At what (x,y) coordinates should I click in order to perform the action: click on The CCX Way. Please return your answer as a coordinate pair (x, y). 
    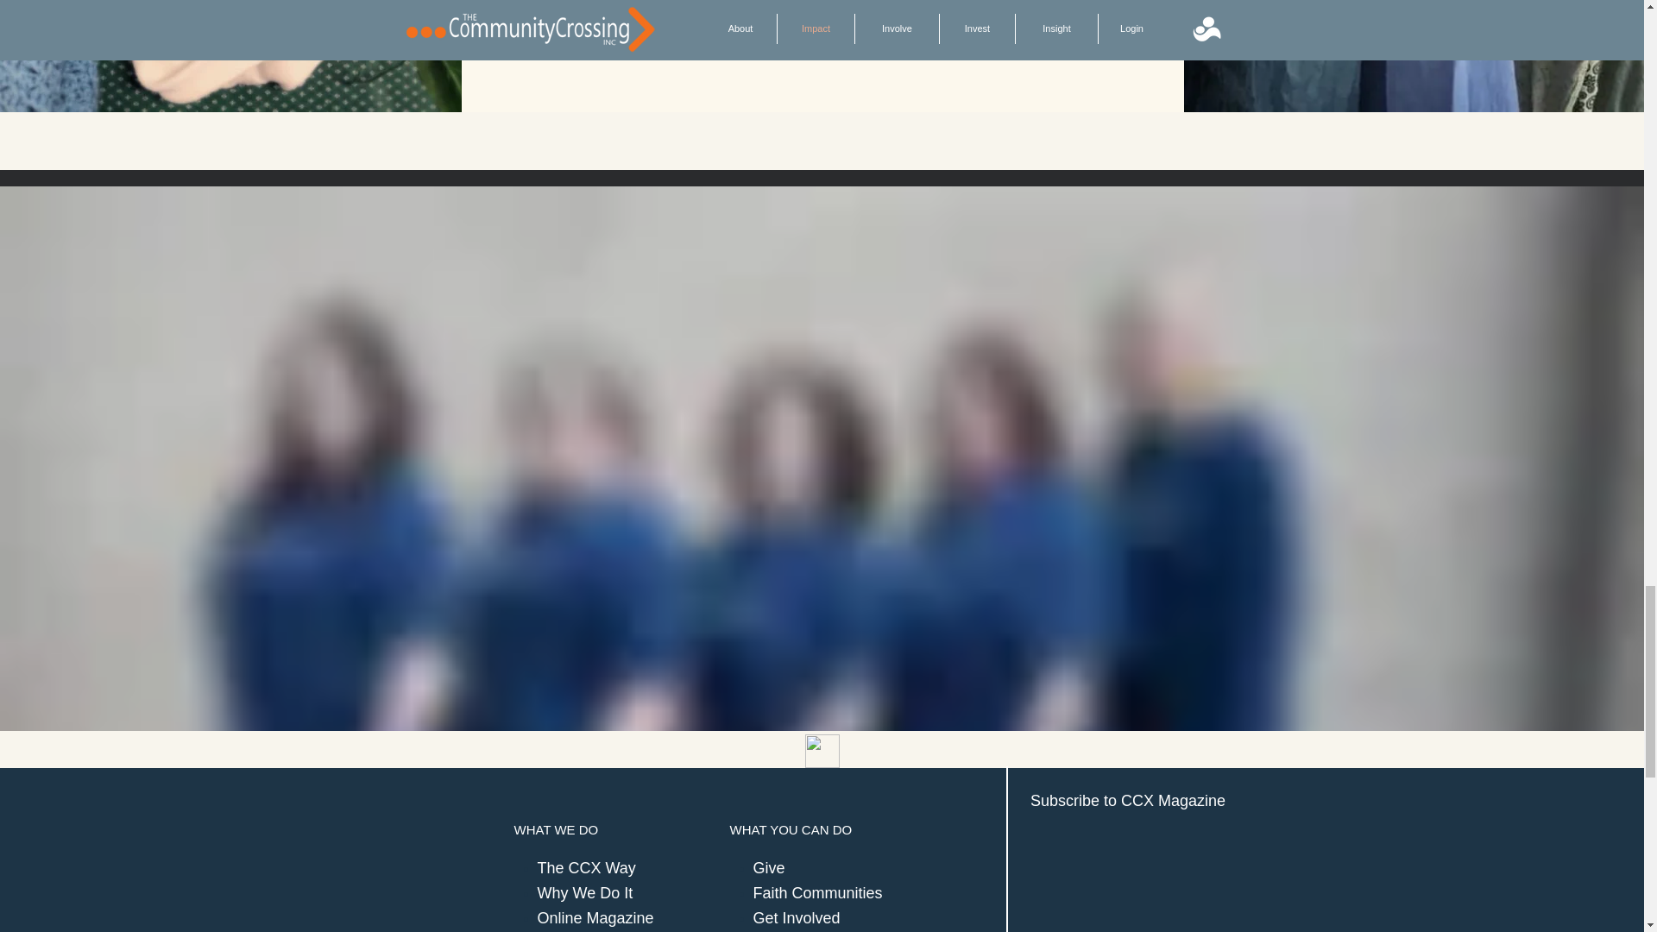
    Looking at the image, I should click on (585, 868).